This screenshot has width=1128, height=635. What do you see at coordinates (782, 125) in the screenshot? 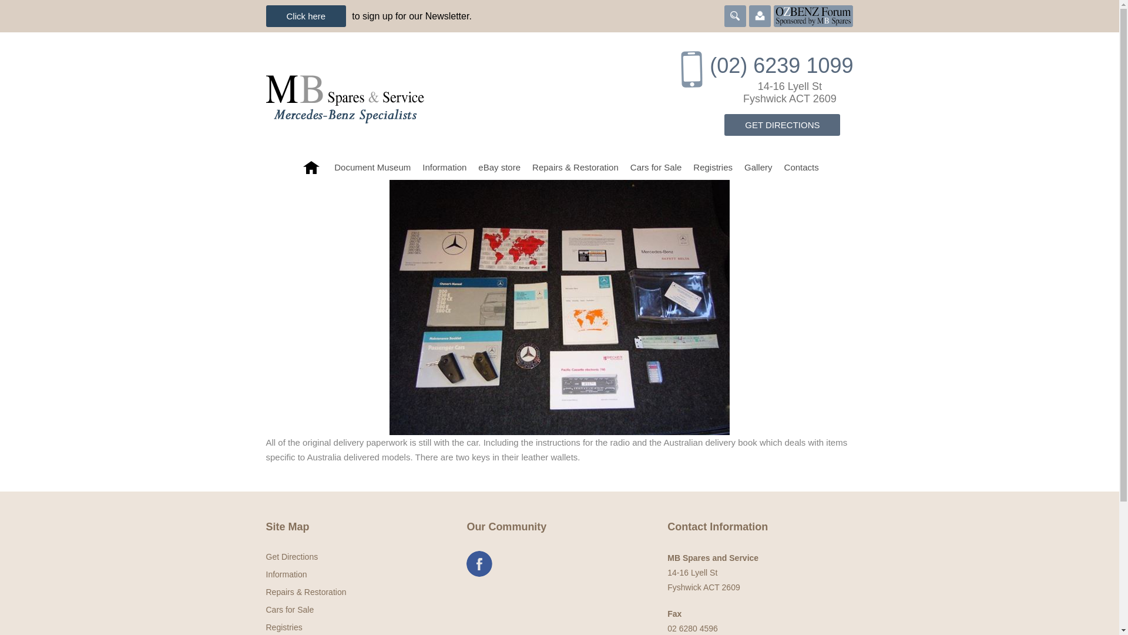
I see `GET DIRECTIONS` at bounding box center [782, 125].